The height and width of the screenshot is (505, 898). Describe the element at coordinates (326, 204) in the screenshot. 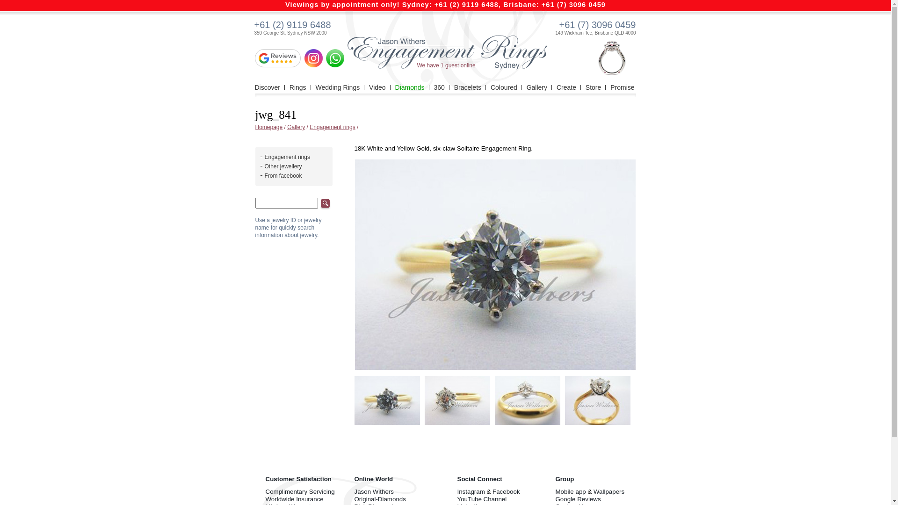

I see `Search by ID` at that location.